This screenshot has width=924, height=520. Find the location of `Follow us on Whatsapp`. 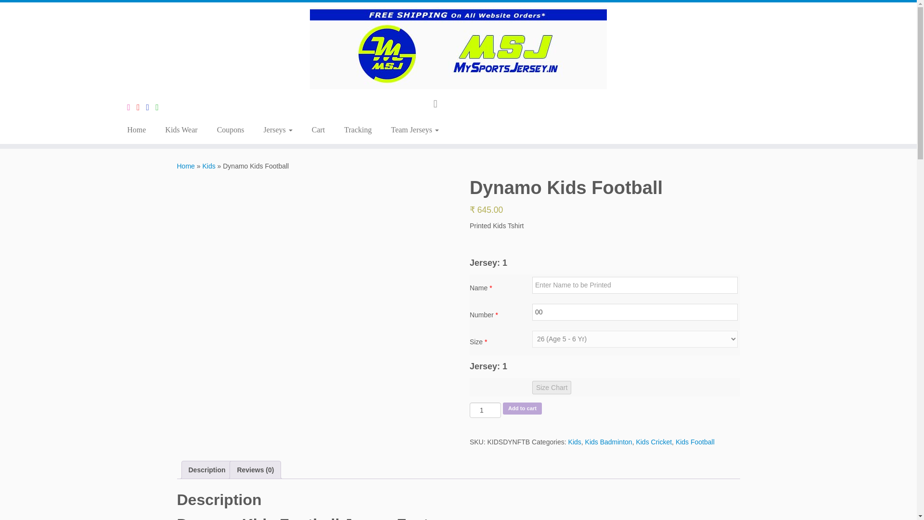

Follow us on Whatsapp is located at coordinates (160, 107).